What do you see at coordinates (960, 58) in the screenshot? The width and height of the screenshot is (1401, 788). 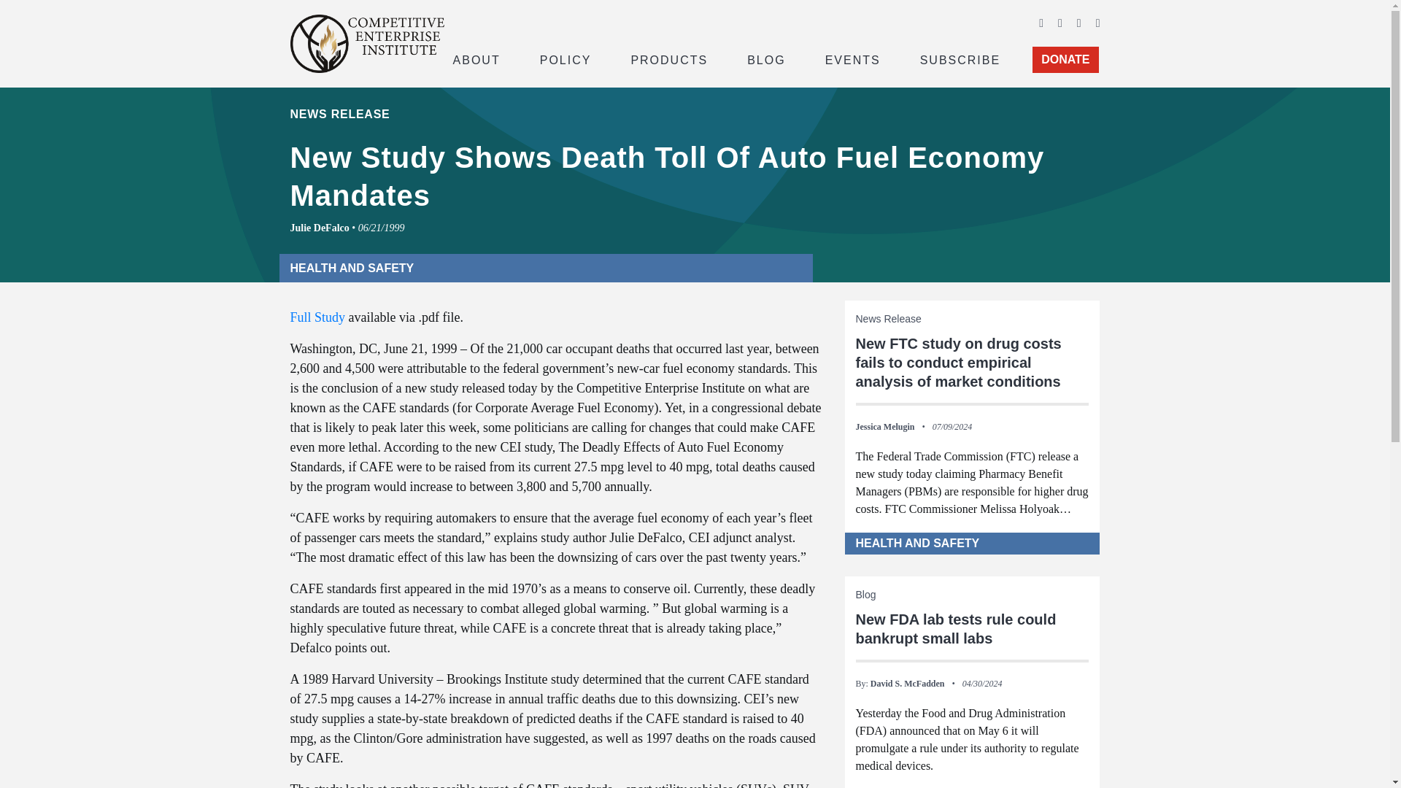 I see `SUBSCRIBE` at bounding box center [960, 58].